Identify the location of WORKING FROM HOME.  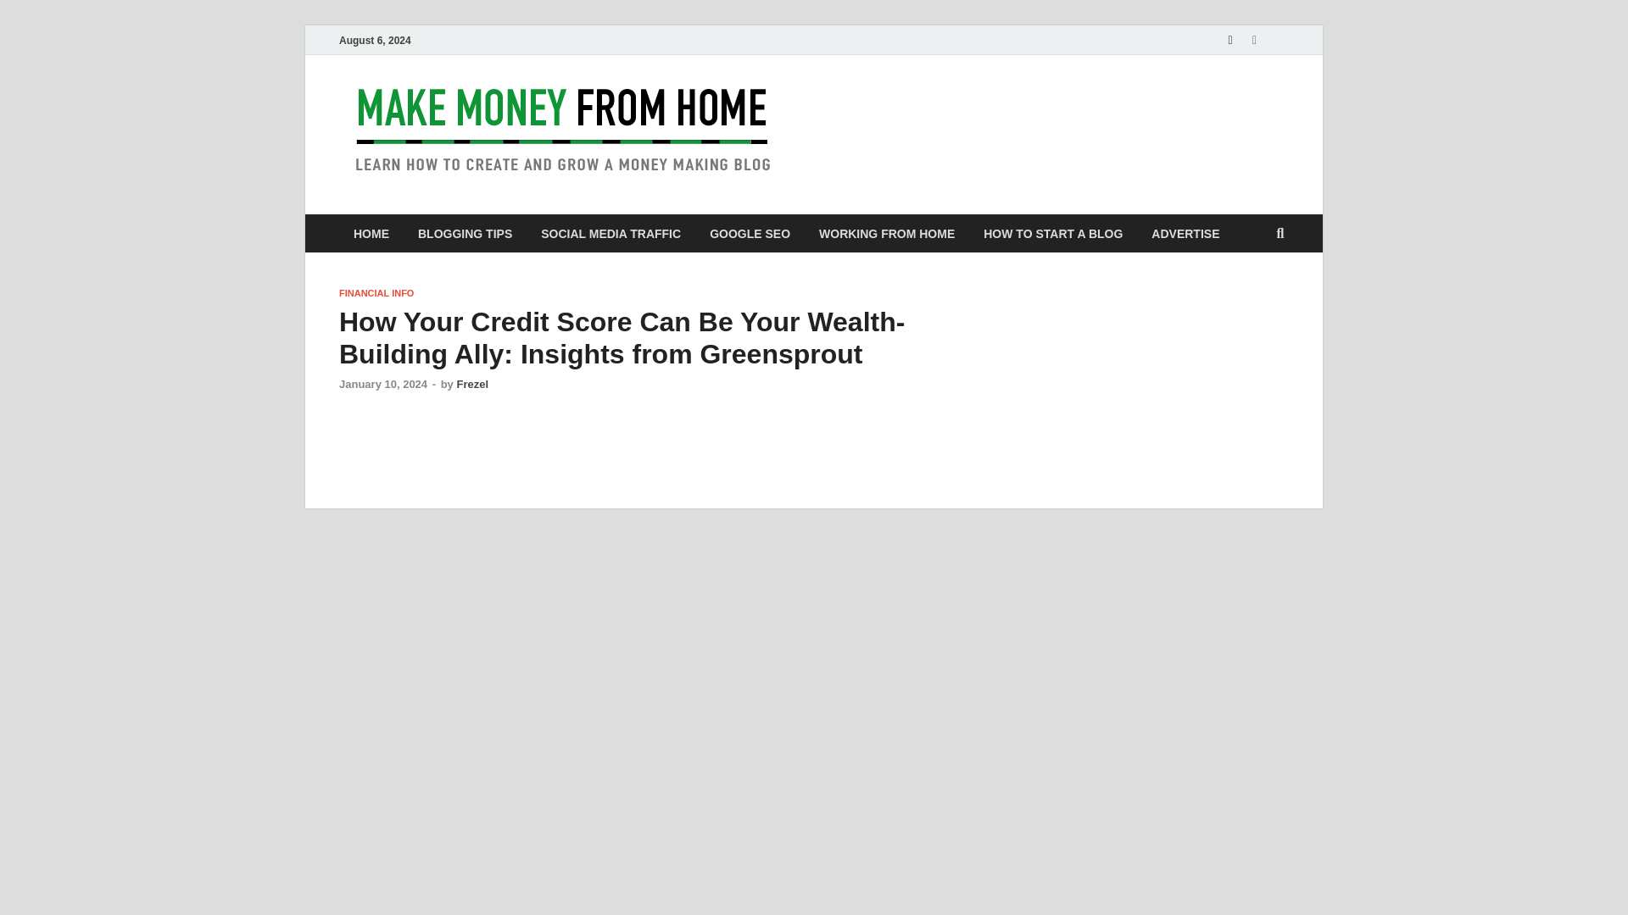
(886, 233).